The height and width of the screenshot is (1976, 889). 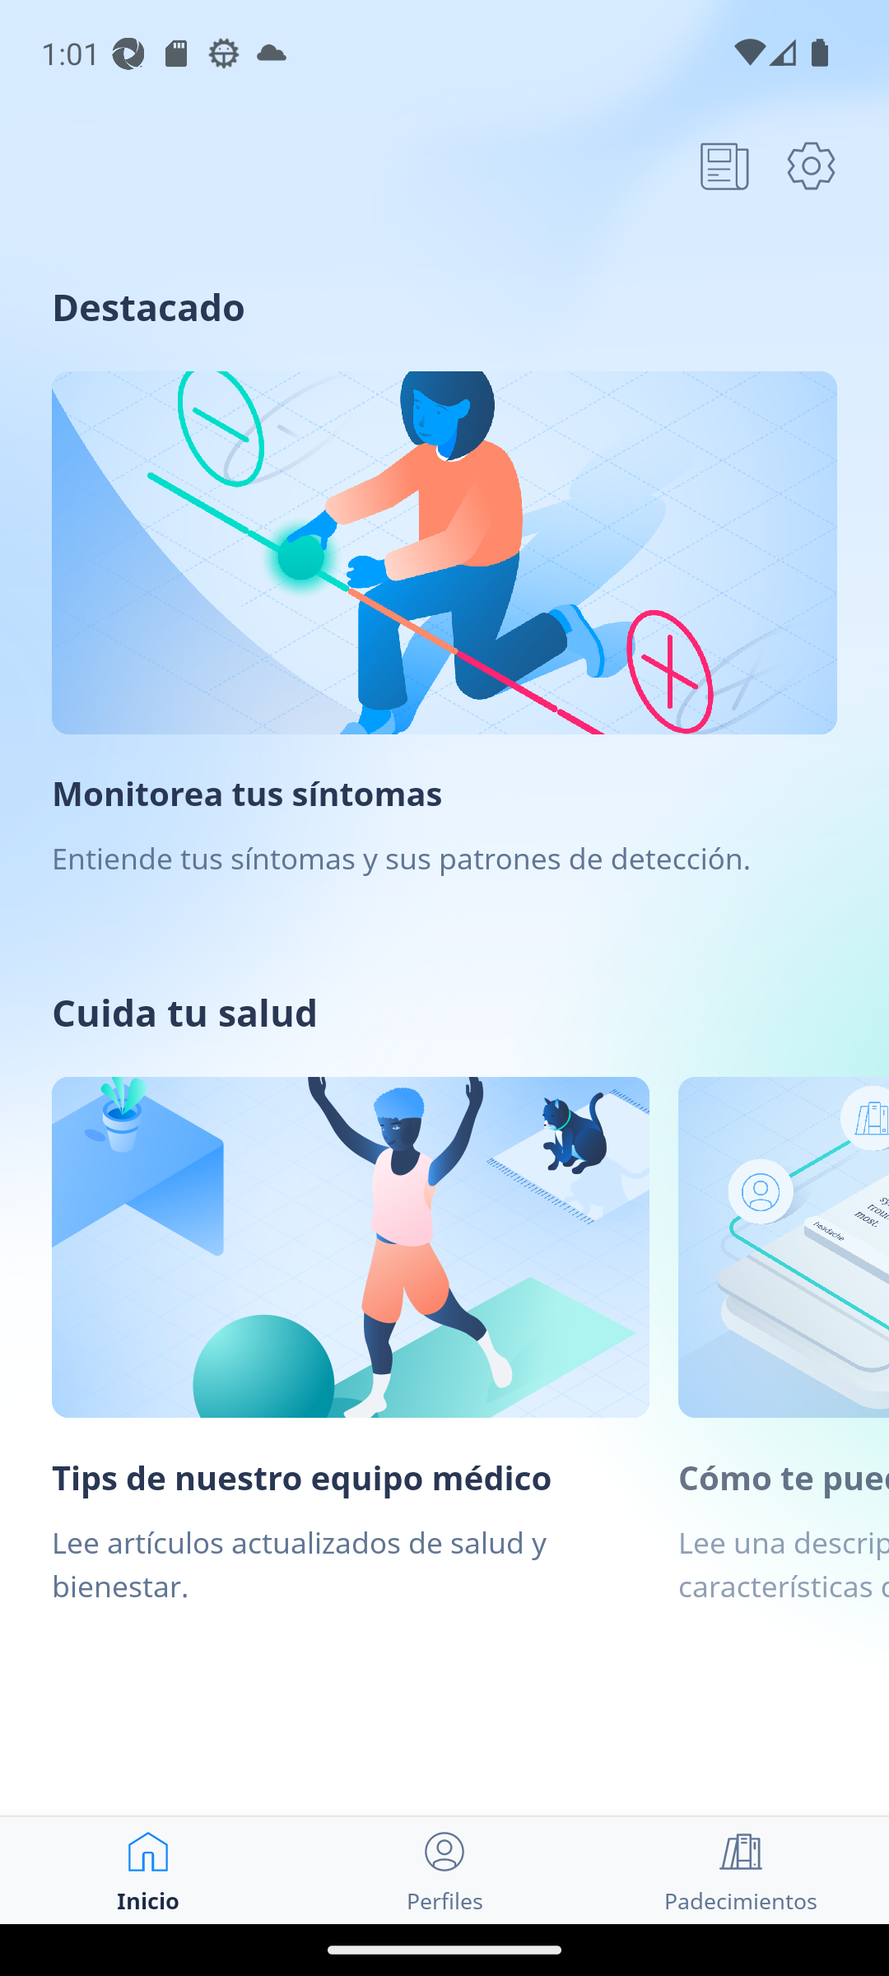 I want to click on Perfiles, so click(x=444, y=1871).